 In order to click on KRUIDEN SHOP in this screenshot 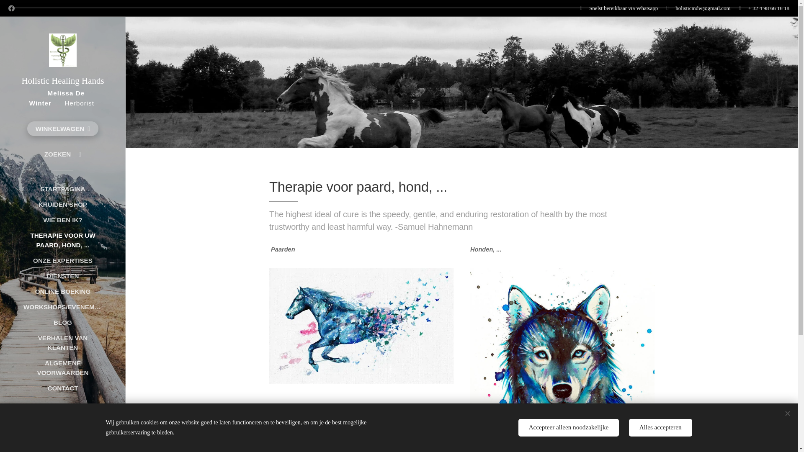, I will do `click(62, 204)`.